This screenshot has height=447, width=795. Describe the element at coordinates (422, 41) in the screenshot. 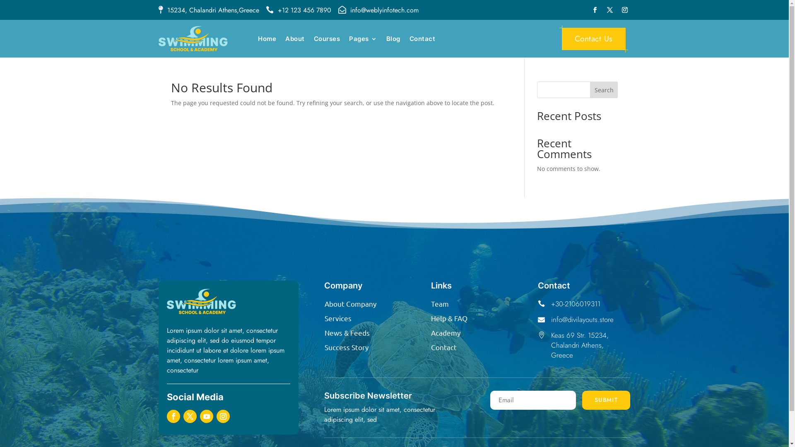

I see `Contact` at that location.